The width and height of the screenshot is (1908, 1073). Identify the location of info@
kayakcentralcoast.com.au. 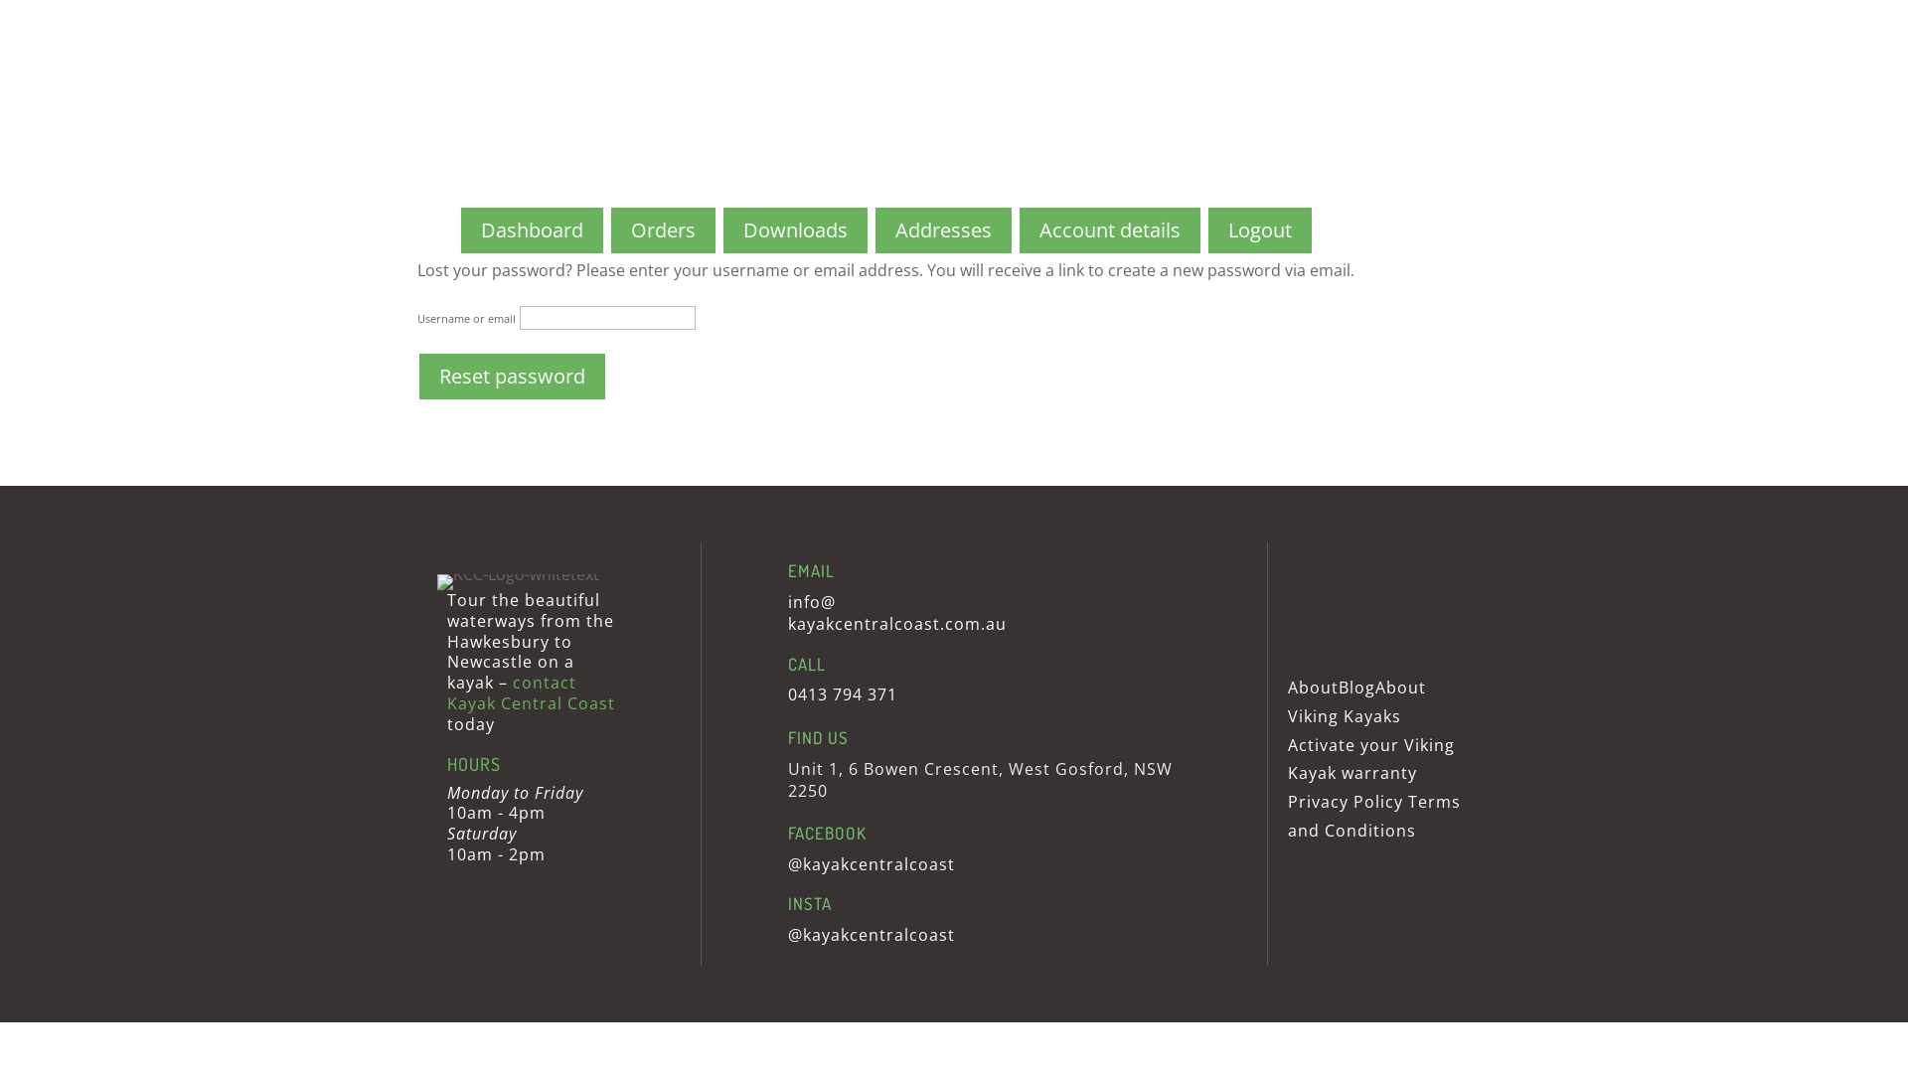
(897, 613).